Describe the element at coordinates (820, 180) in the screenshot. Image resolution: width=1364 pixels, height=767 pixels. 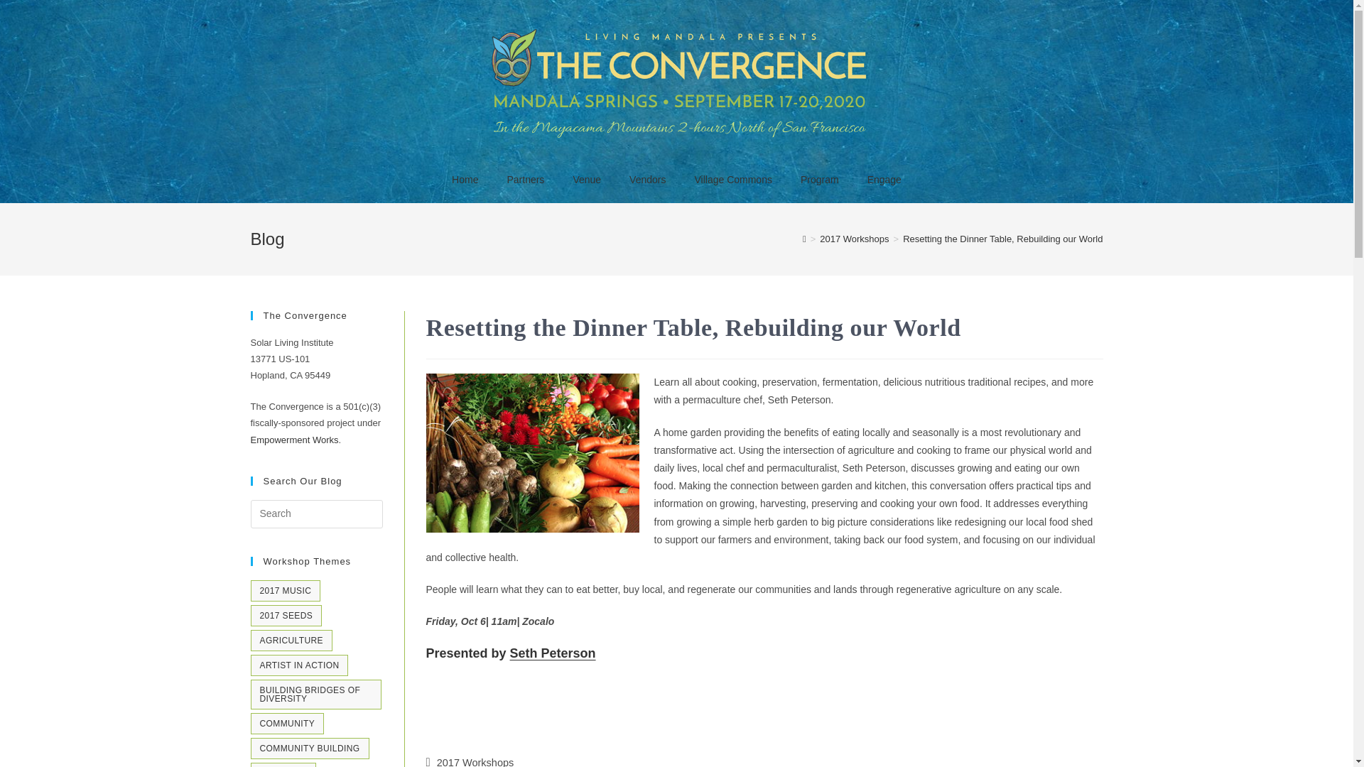
I see `Program` at that location.